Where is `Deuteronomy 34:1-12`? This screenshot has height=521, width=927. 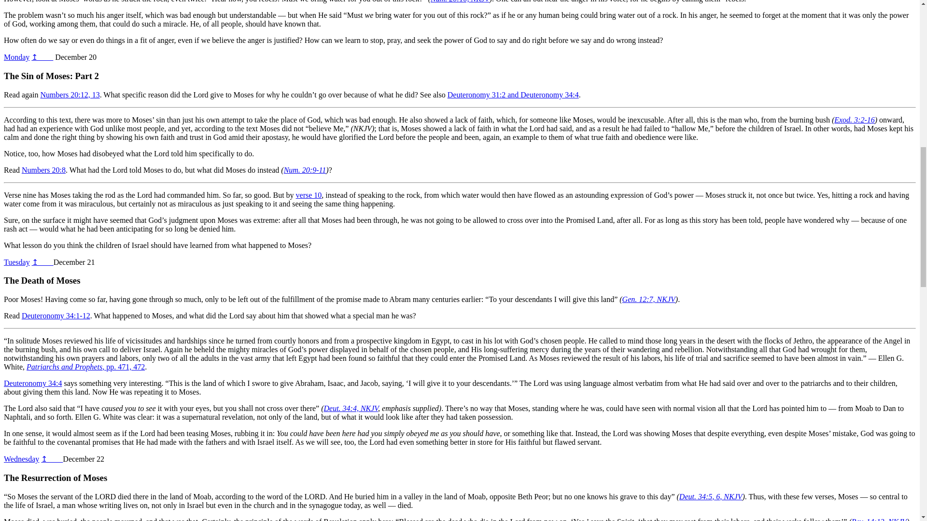 Deuteronomy 34:1-12 is located at coordinates (56, 315).